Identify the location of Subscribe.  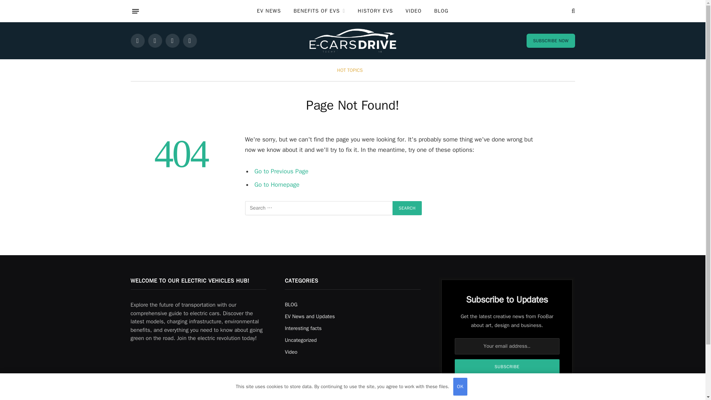
(507, 366).